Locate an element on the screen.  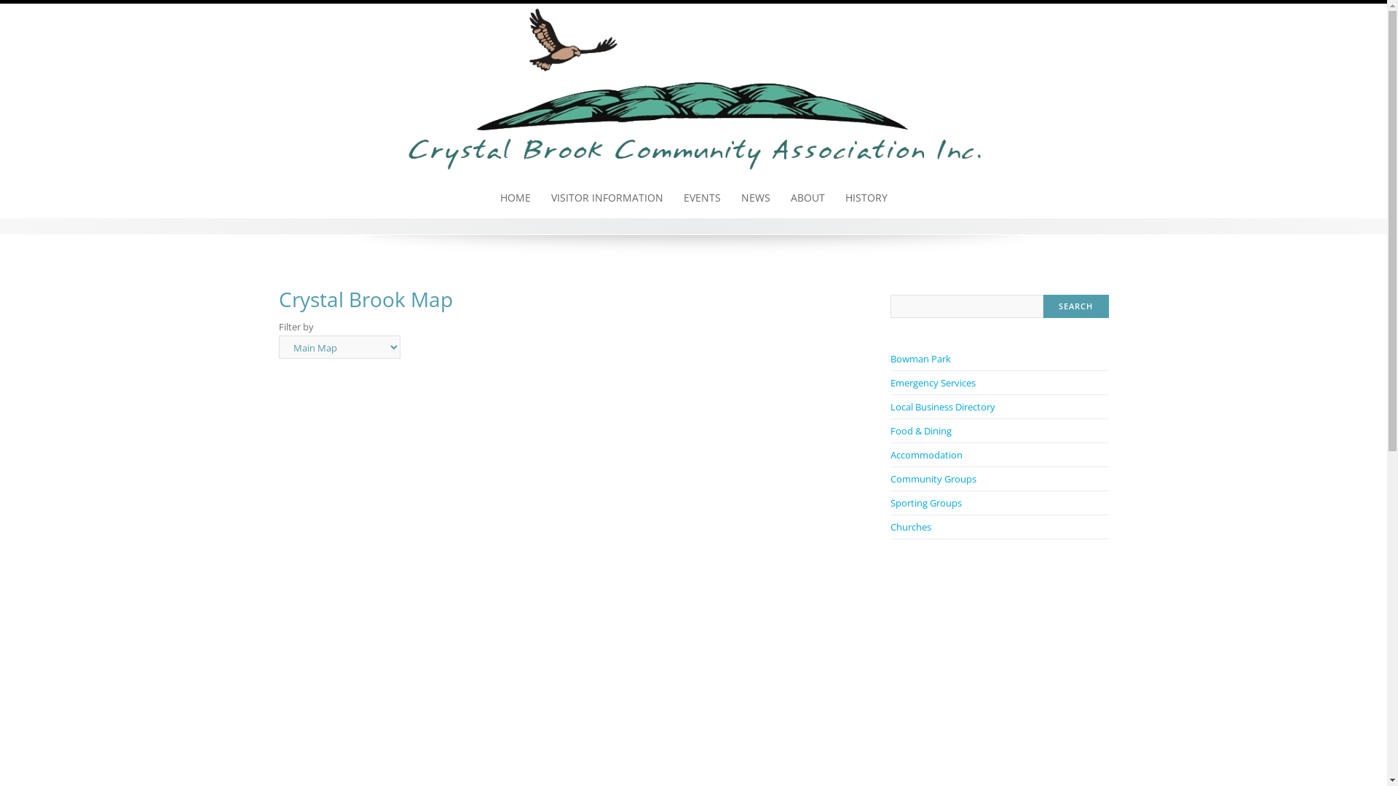
Sporting Groups is located at coordinates (925, 503).